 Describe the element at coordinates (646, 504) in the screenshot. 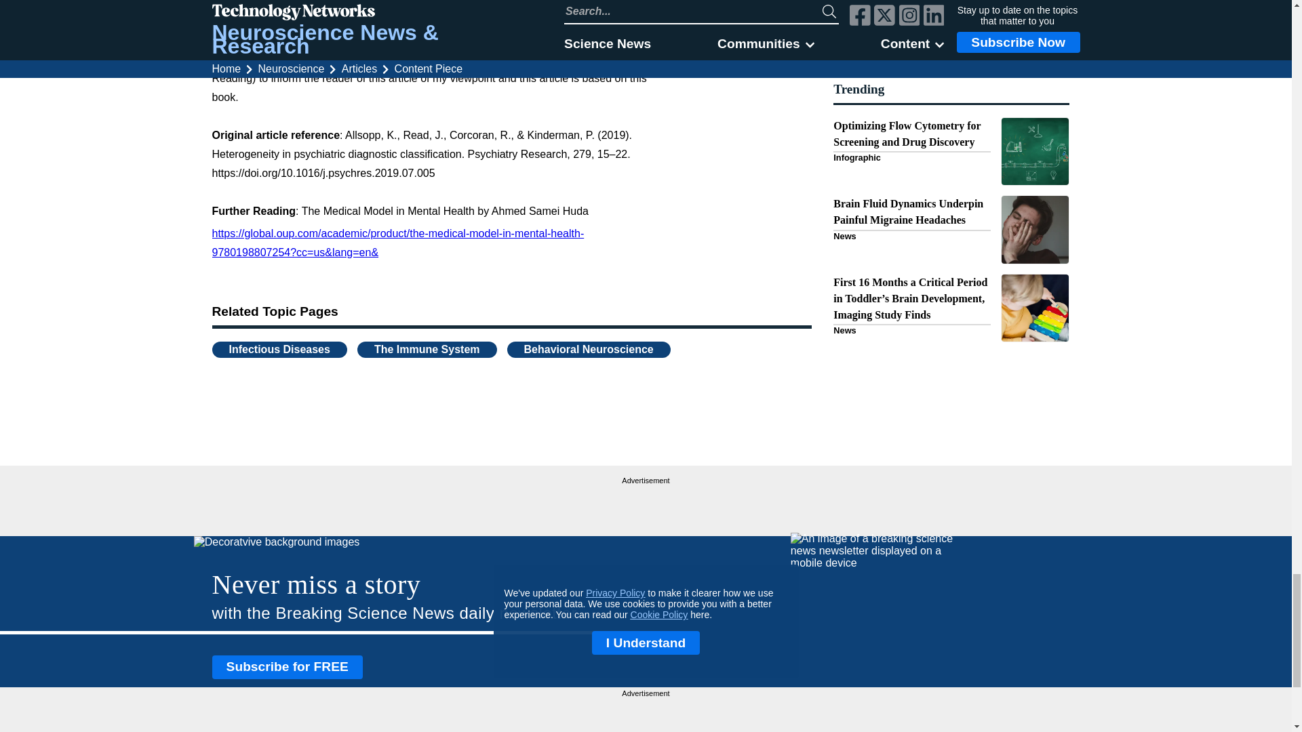

I see `3rd party ad content` at that location.